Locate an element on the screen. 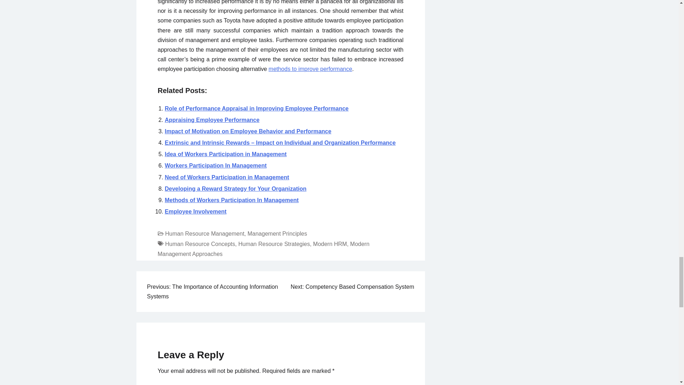 The image size is (684, 385). Appraising Employee Performance is located at coordinates (212, 120).